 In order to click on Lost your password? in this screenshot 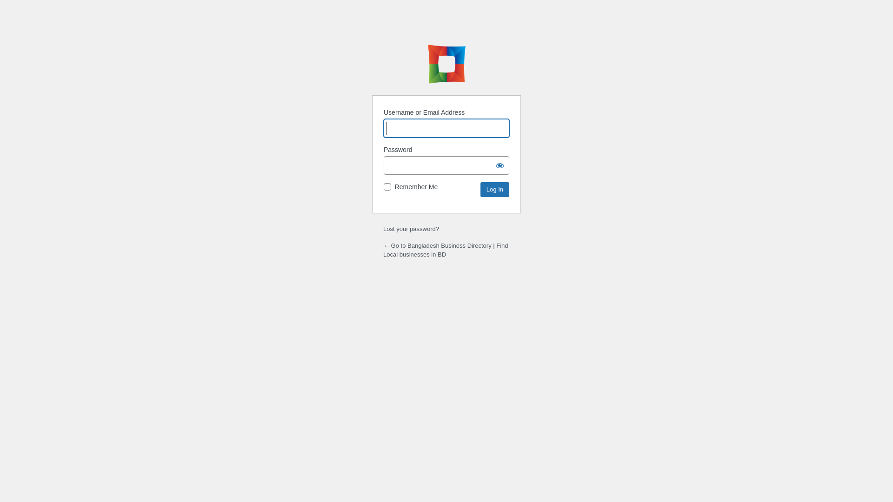, I will do `click(411, 229)`.